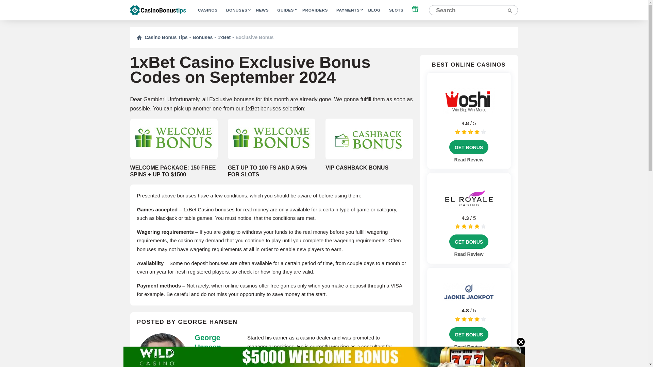 This screenshot has width=653, height=367. I want to click on BLOG, so click(374, 10).